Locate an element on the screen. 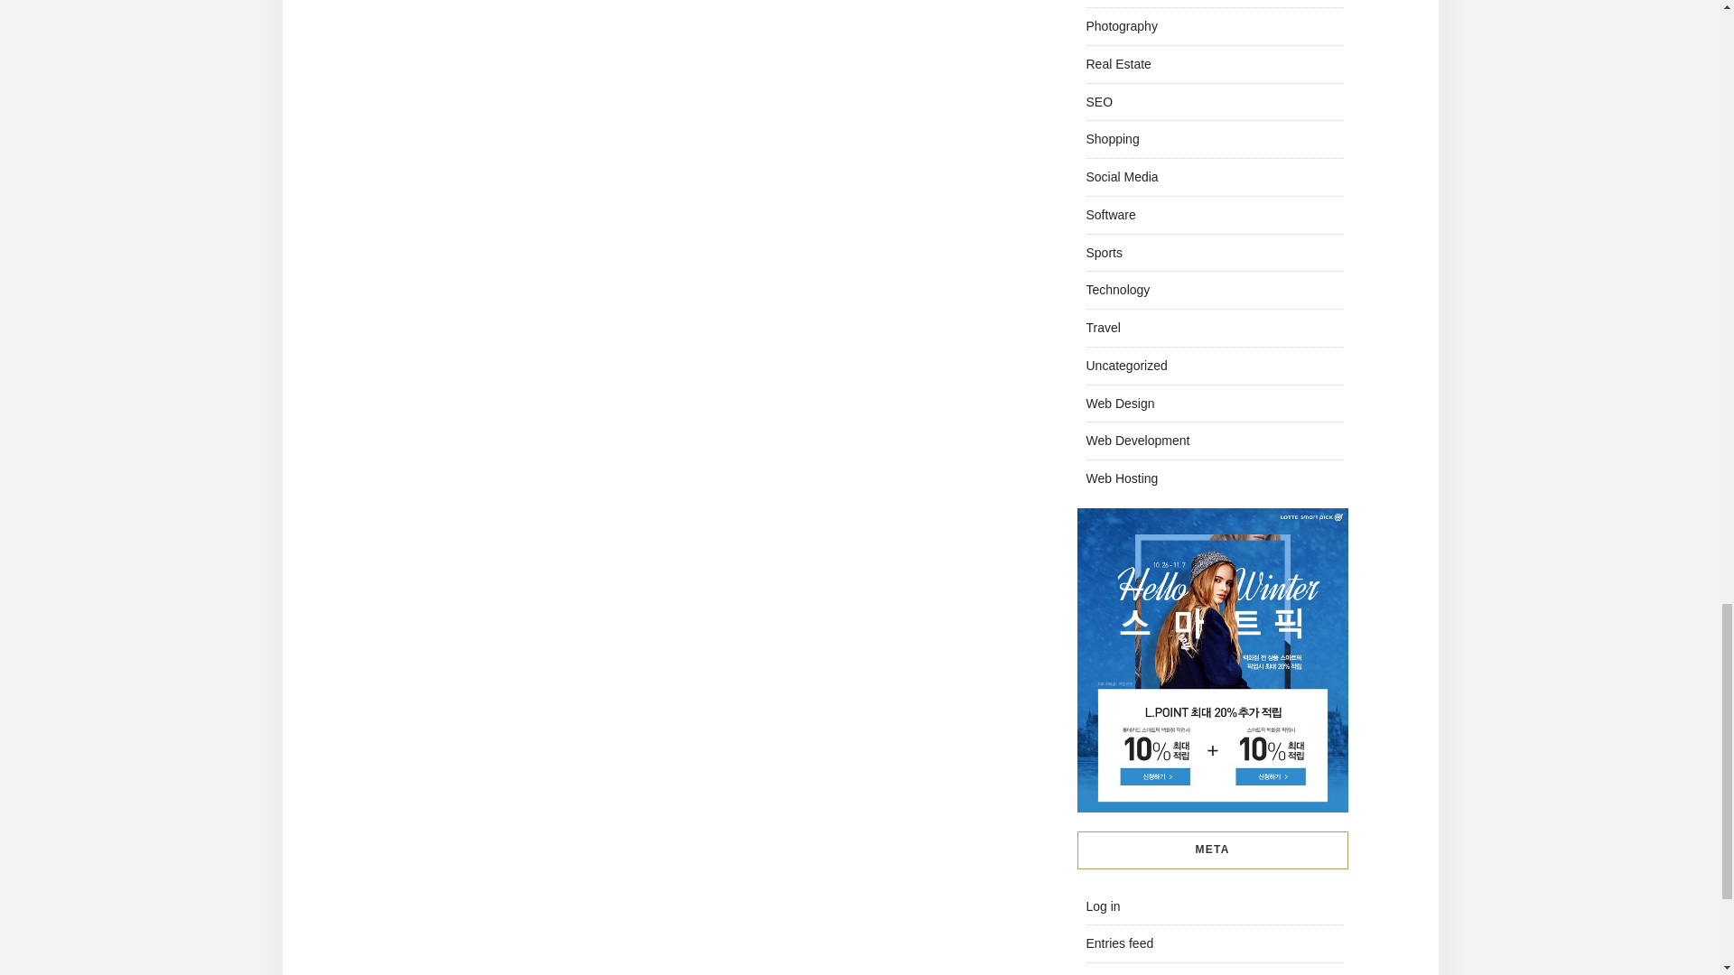 The height and width of the screenshot is (975, 1734). Photography is located at coordinates (1120, 25).